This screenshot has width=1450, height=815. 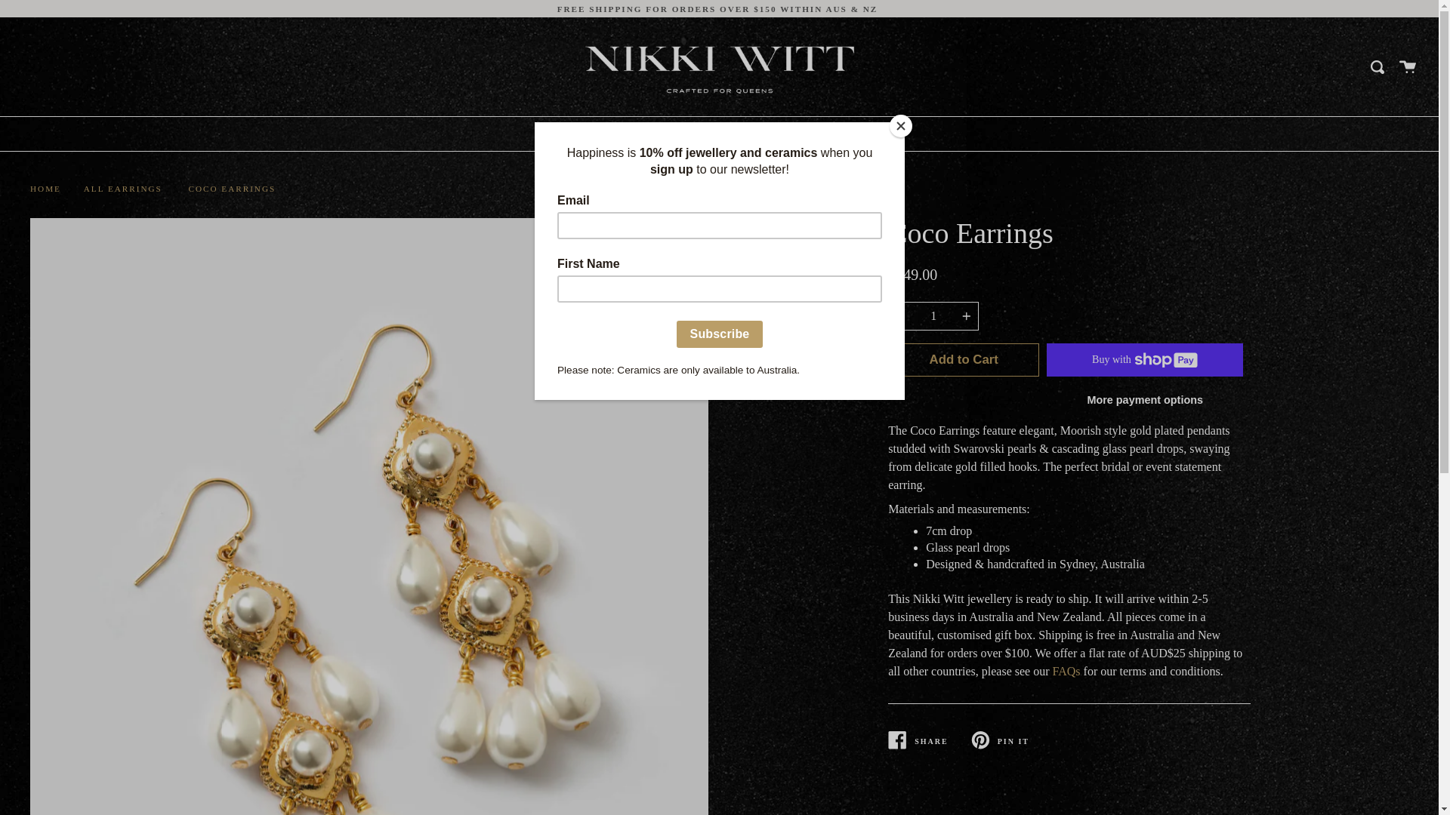 I want to click on About, so click(x=841, y=134).